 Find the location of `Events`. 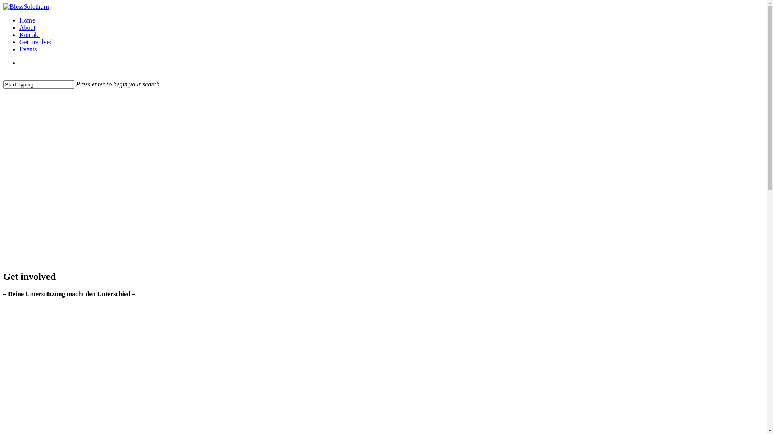

Events is located at coordinates (28, 49).